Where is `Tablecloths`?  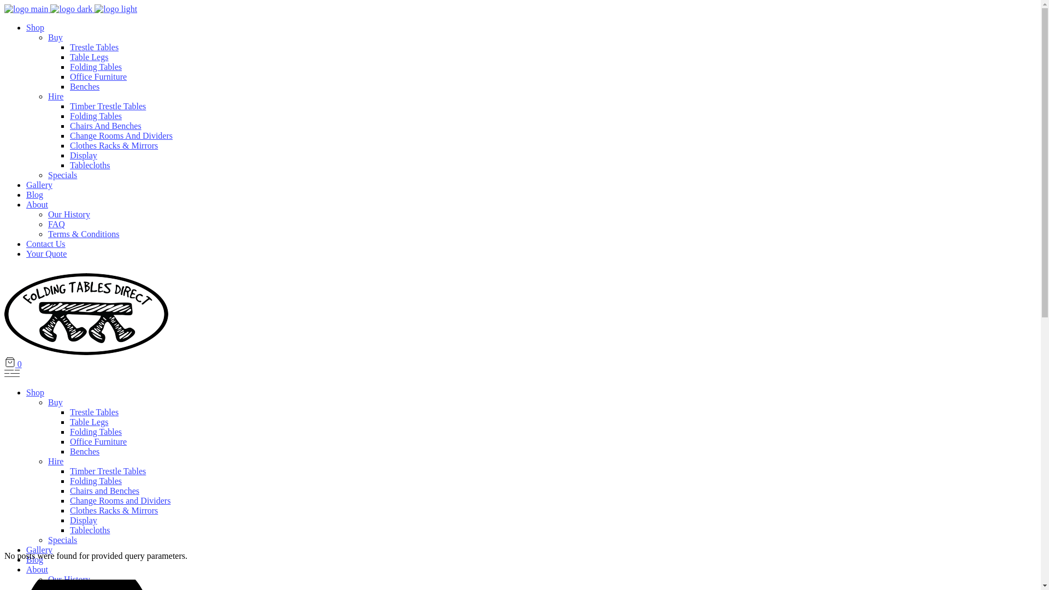
Tablecloths is located at coordinates (90, 165).